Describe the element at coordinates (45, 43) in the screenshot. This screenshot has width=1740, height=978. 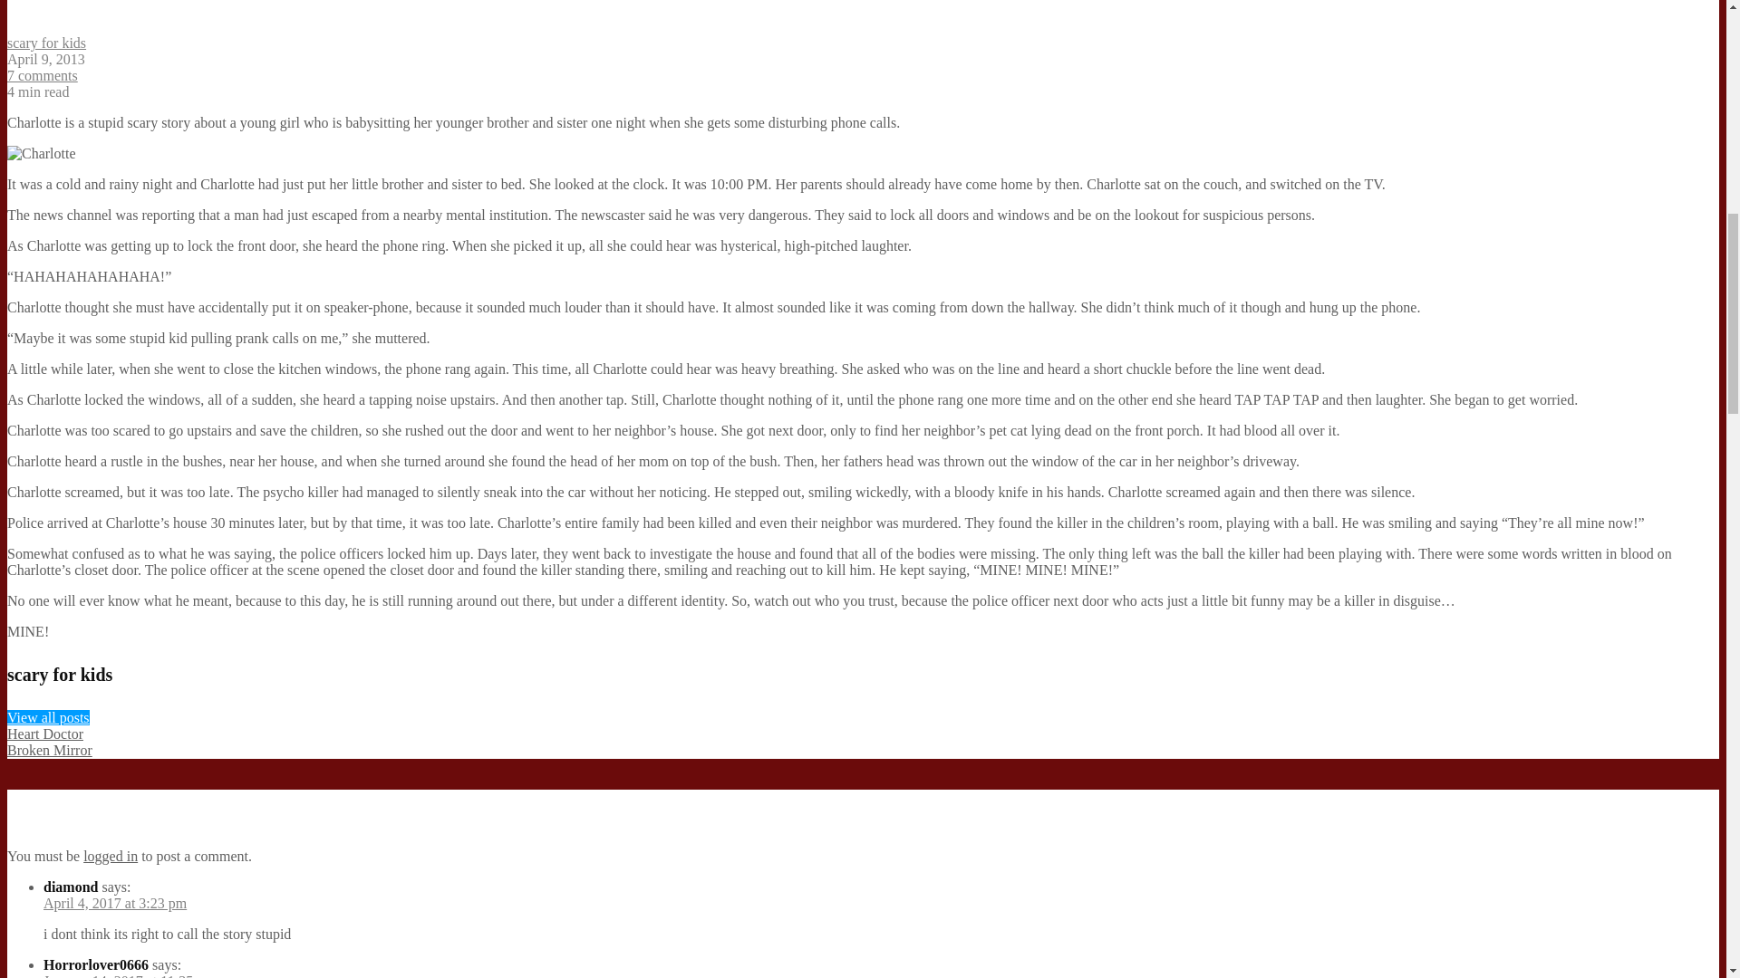
I see `scary for kids` at that location.